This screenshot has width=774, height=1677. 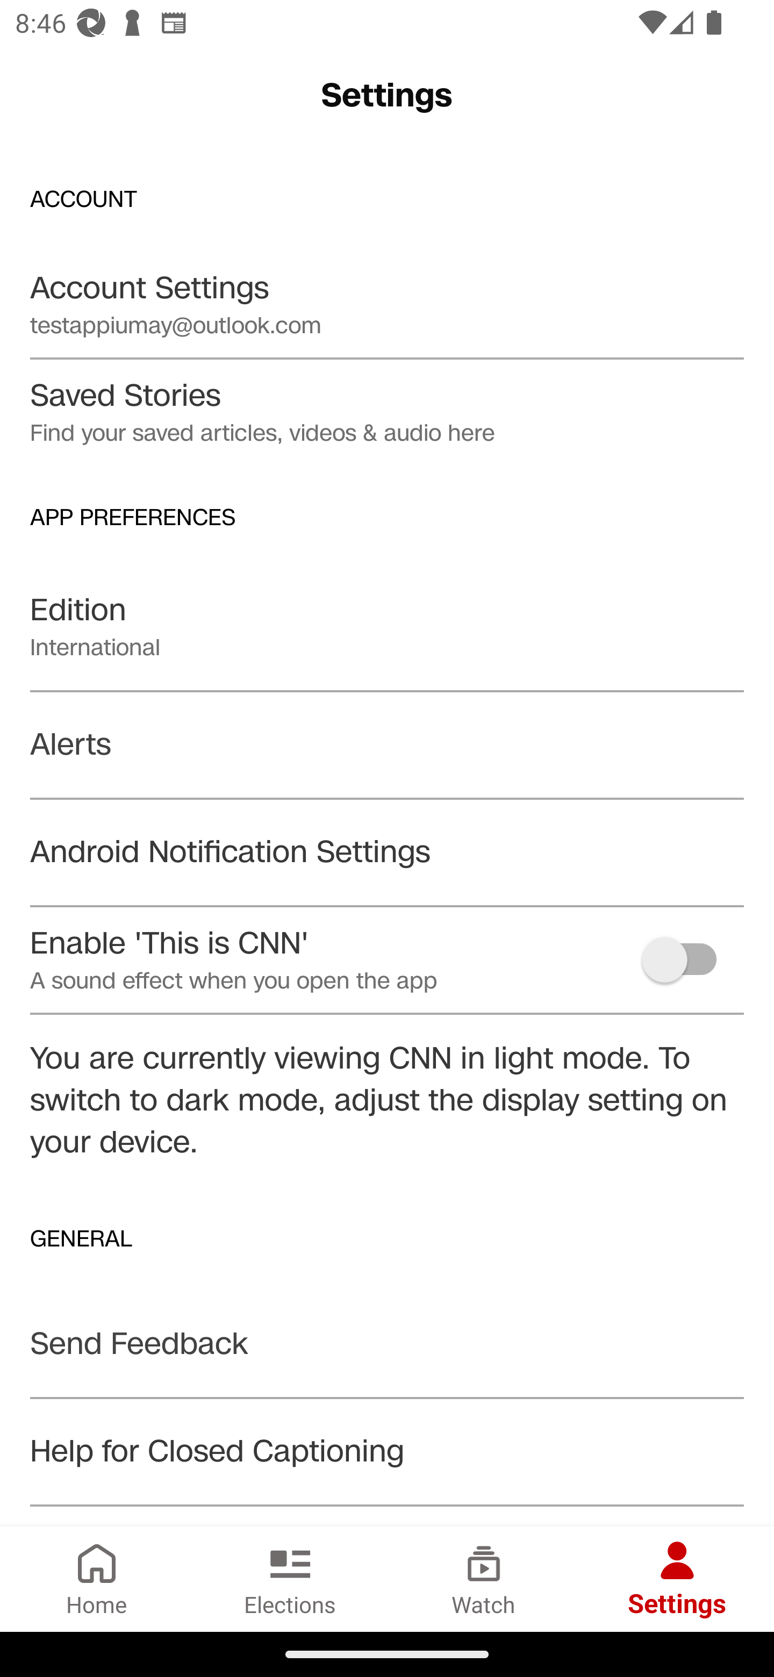 What do you see at coordinates (387, 1451) in the screenshot?
I see `Help for Closed Captioning` at bounding box center [387, 1451].